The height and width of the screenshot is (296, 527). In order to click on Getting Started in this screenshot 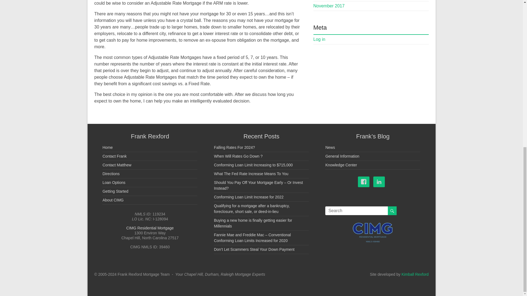, I will do `click(115, 191)`.